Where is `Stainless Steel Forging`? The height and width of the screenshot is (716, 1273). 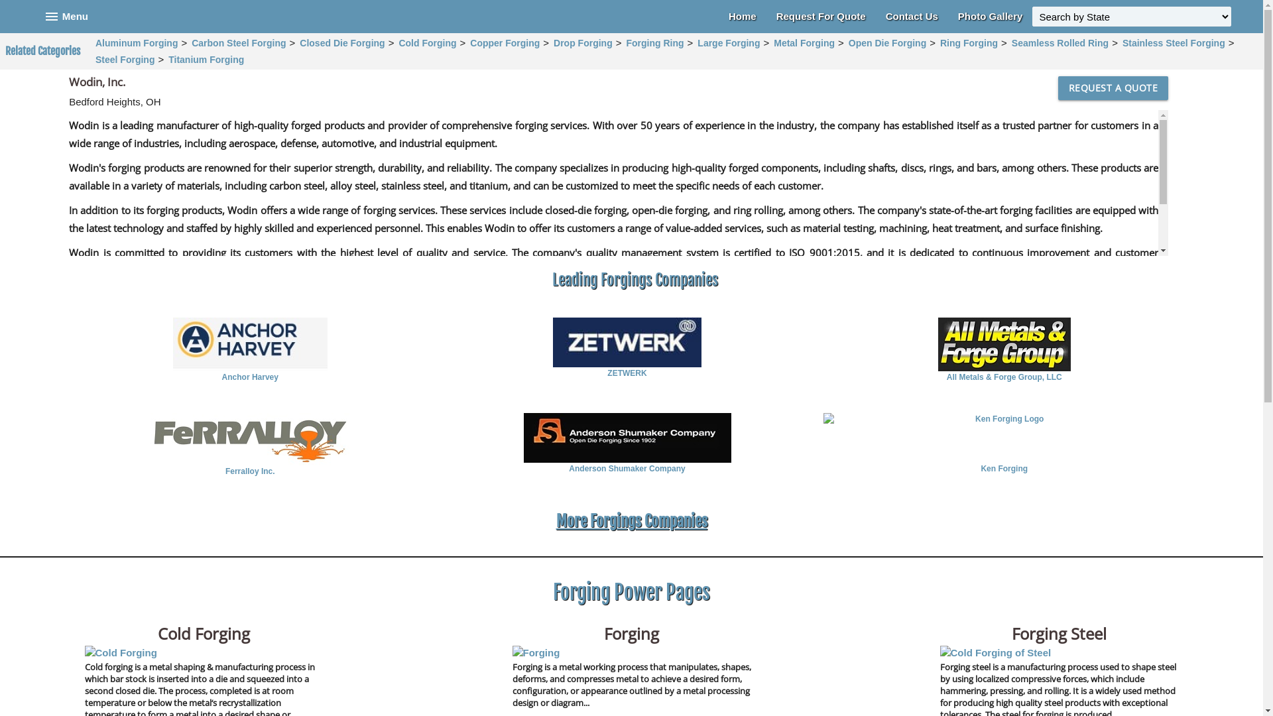
Stainless Steel Forging is located at coordinates (1174, 42).